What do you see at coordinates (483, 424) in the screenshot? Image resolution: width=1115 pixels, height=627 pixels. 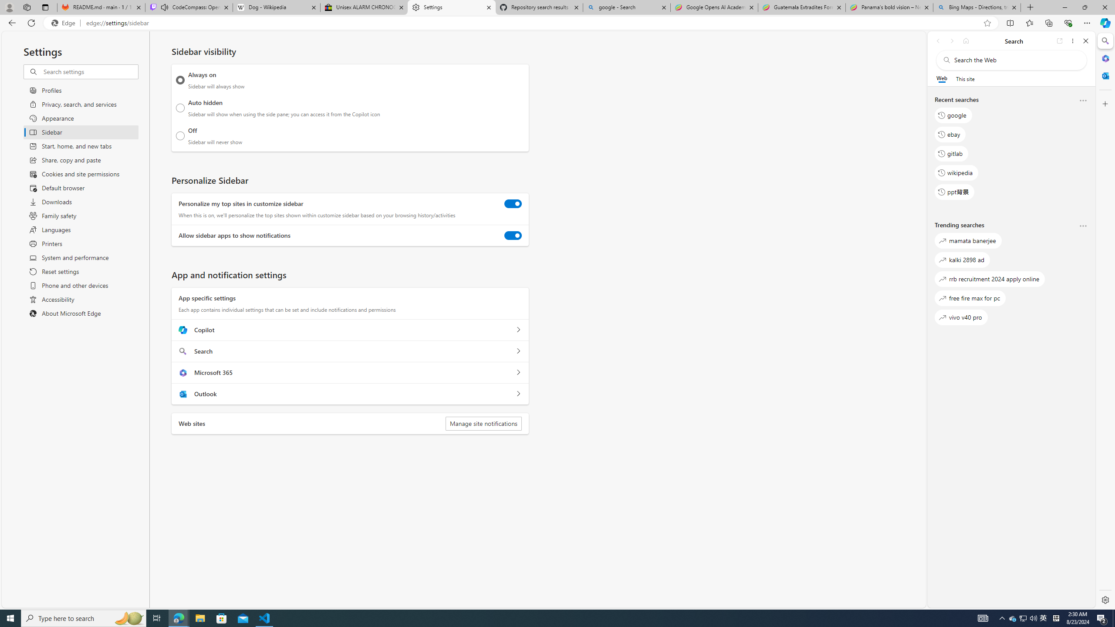 I see `Manage site notifications` at bounding box center [483, 424].